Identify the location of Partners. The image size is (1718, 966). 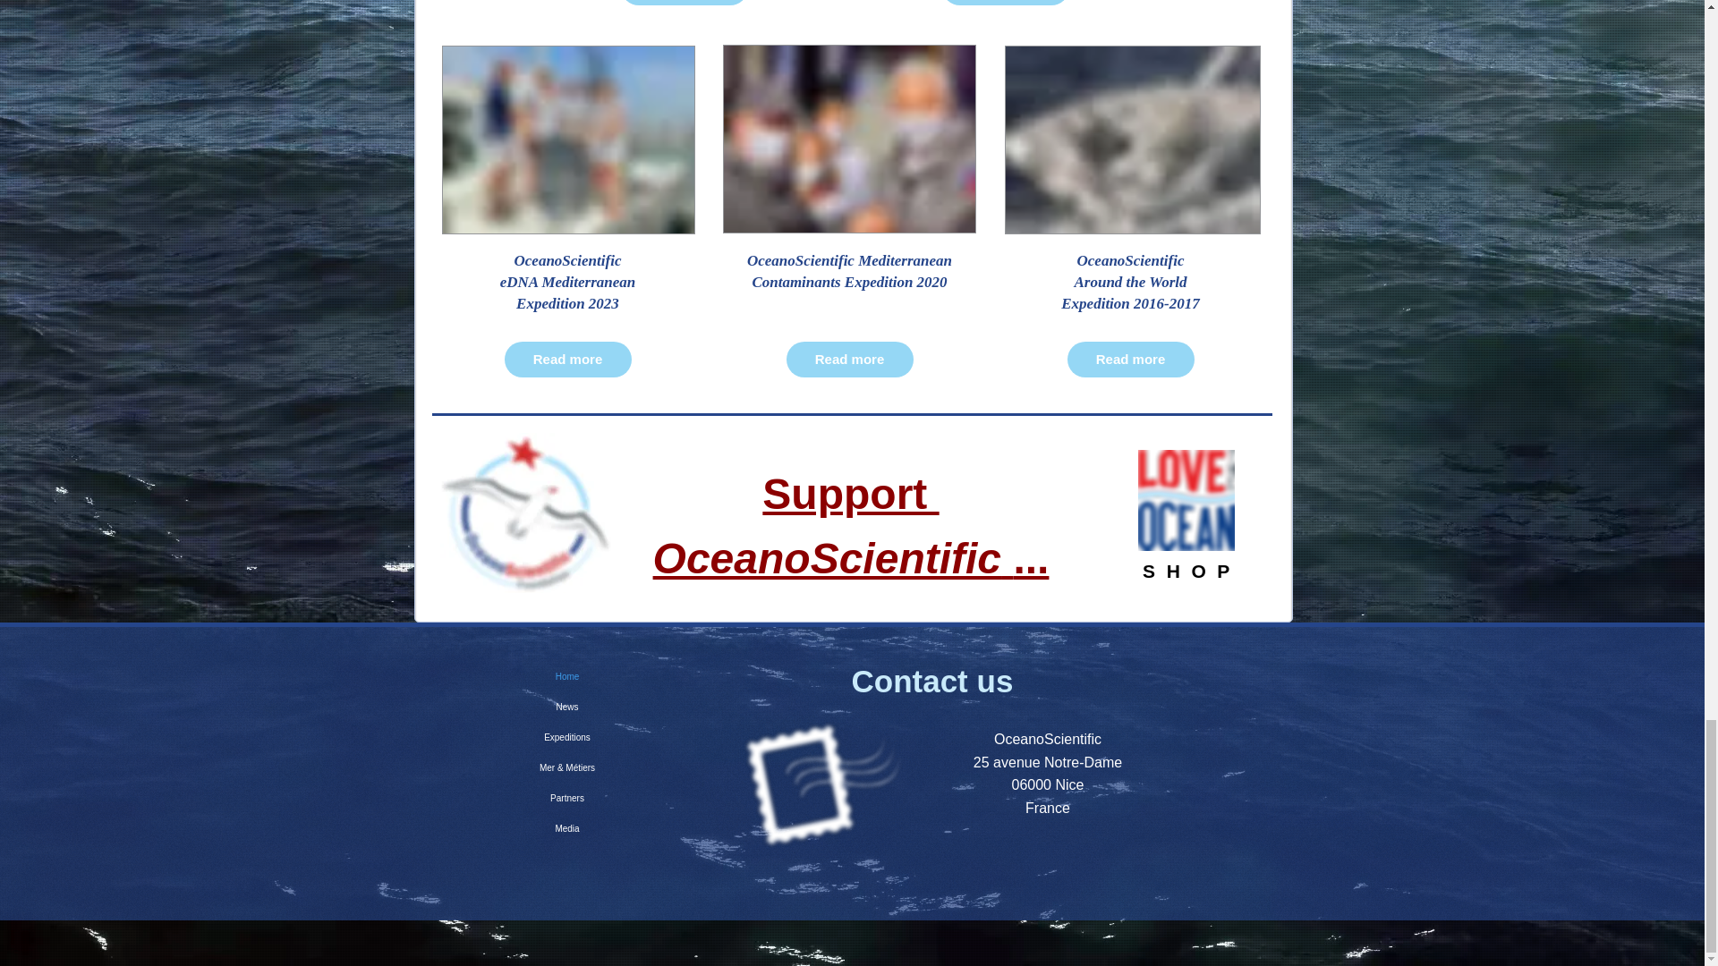
(566, 707).